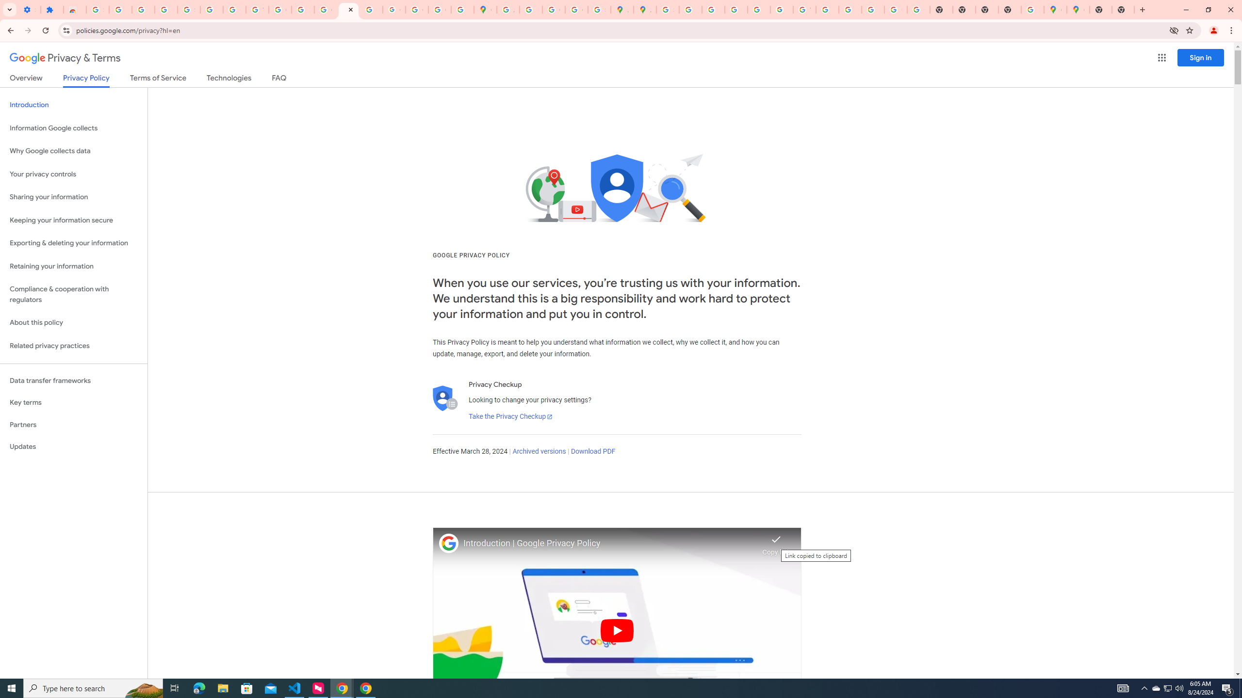 Image resolution: width=1242 pixels, height=698 pixels. I want to click on Related privacy practices, so click(74, 346).